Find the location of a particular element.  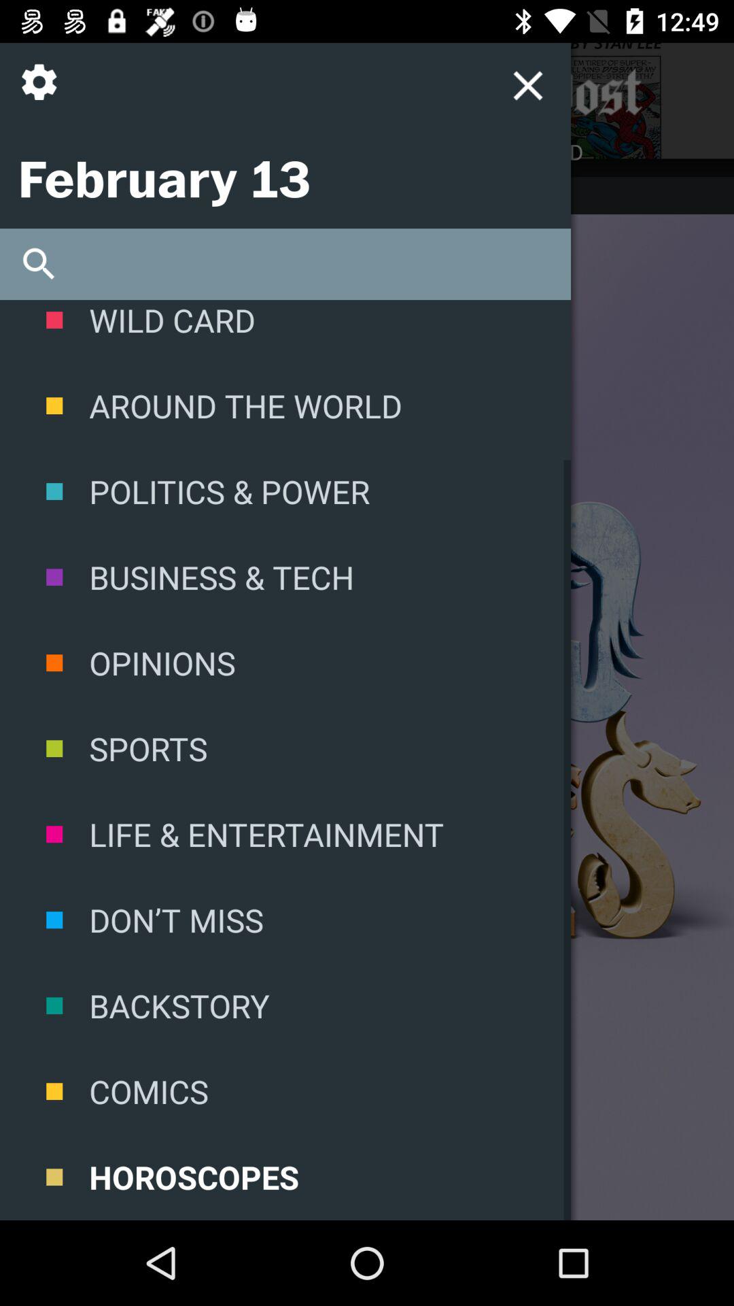

flip to the wild card item is located at coordinates (285, 331).